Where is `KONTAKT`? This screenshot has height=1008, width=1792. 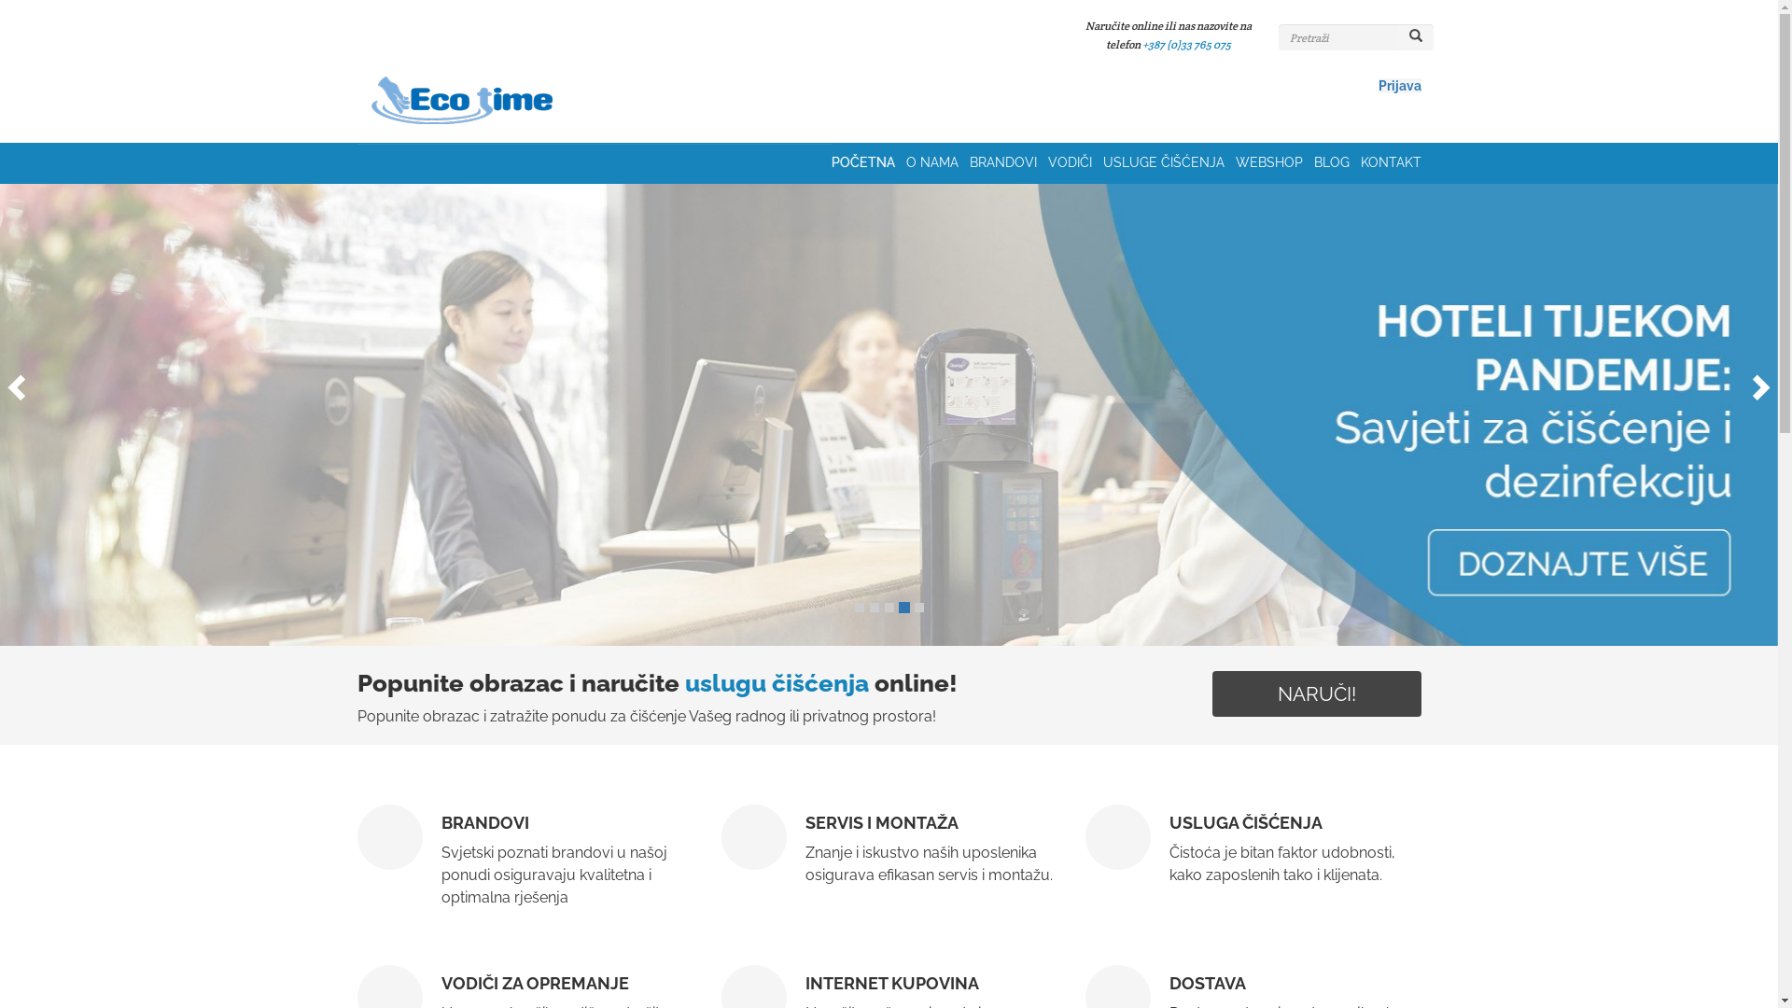 KONTAKT is located at coordinates (1391, 163).